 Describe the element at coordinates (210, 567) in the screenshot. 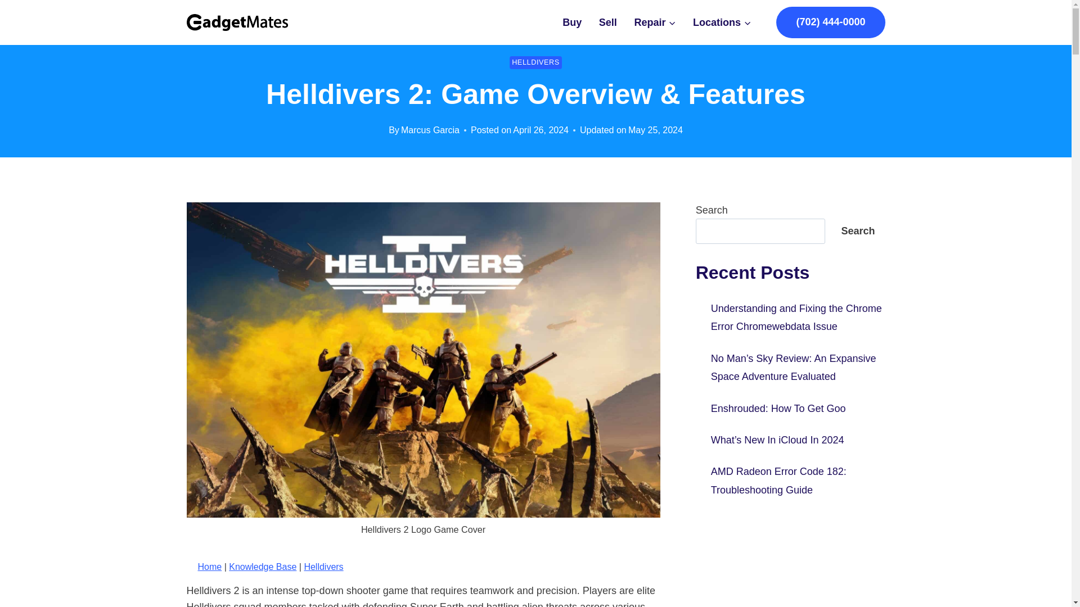

I see `Home` at that location.